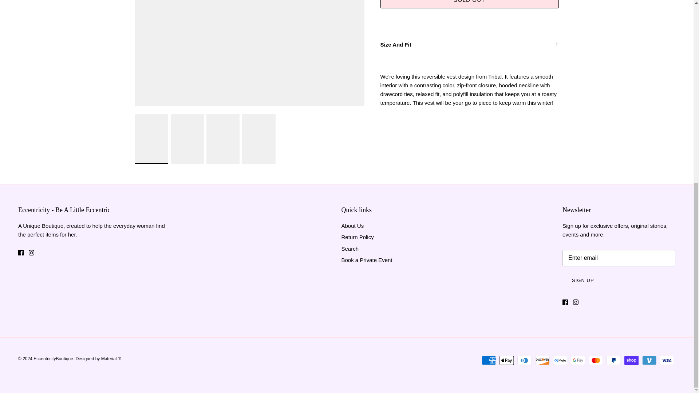 This screenshot has height=393, width=699. I want to click on Apple Pay, so click(507, 360).